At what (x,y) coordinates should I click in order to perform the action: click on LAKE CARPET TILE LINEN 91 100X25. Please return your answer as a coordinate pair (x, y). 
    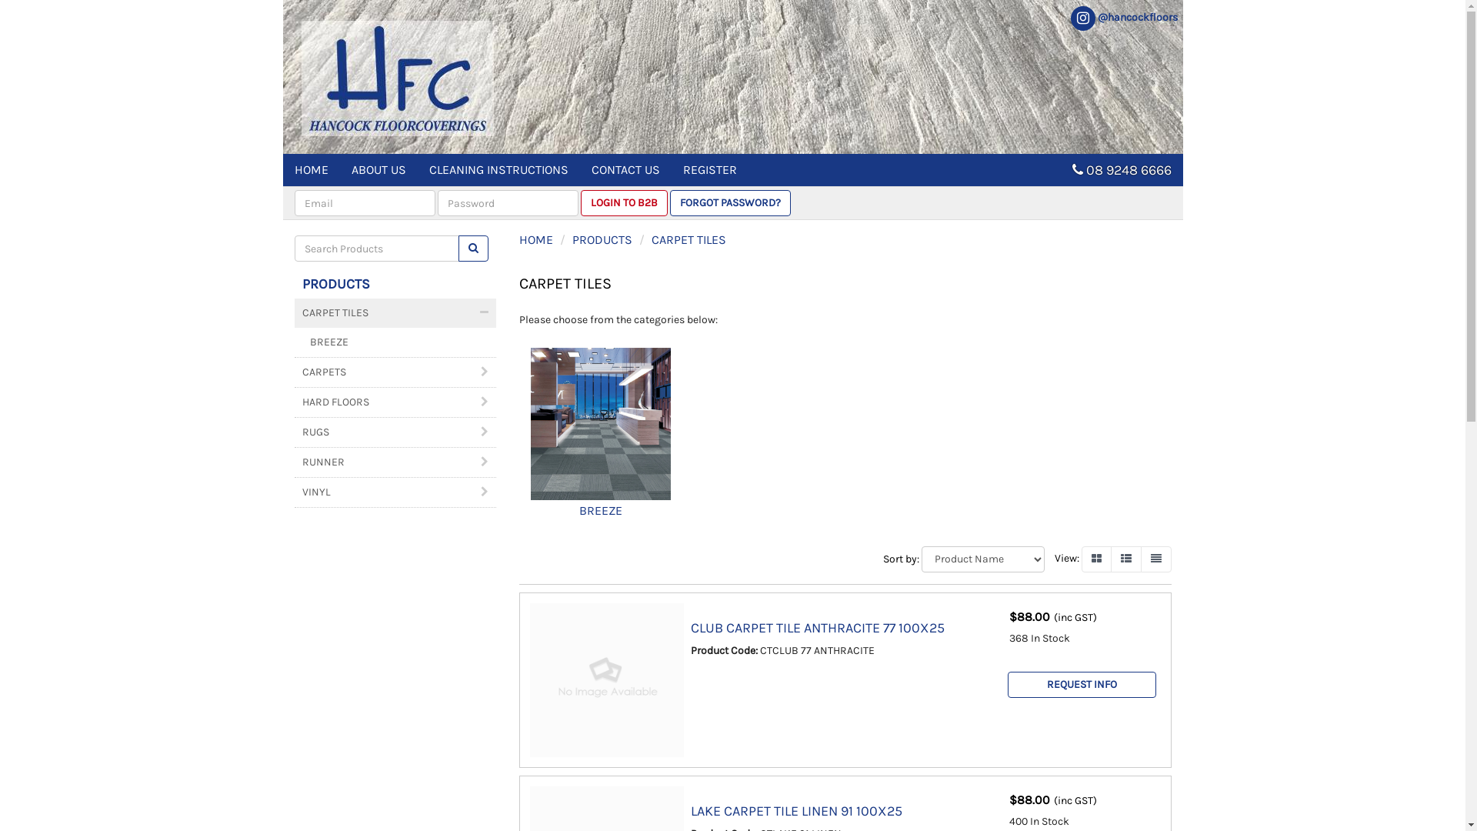
    Looking at the image, I should click on (797, 811).